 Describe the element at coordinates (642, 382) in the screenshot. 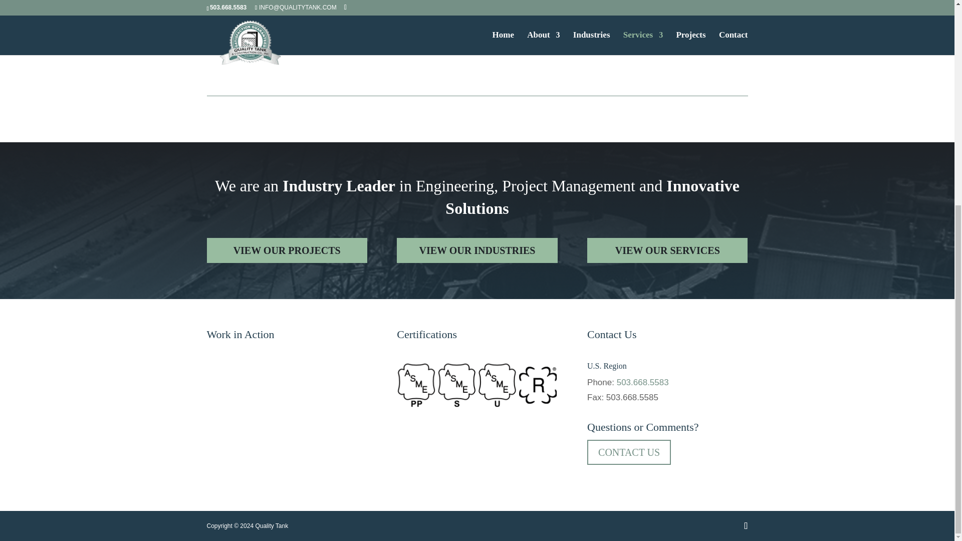

I see `503.668.5583` at that location.